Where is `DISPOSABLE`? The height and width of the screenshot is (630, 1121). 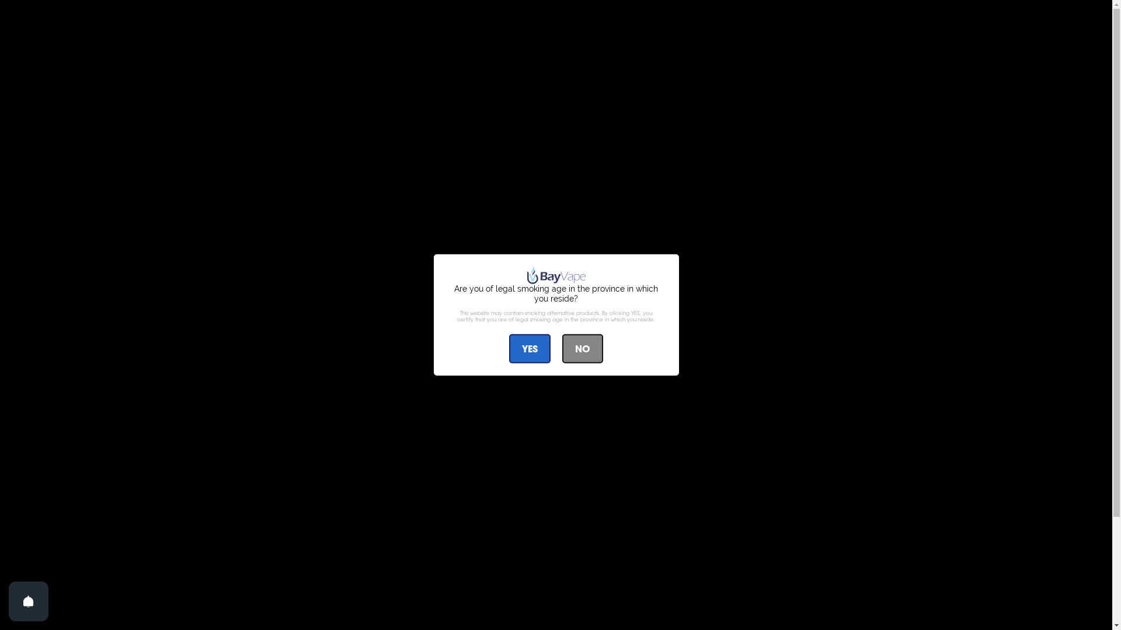 DISPOSABLE is located at coordinates (605, 211).